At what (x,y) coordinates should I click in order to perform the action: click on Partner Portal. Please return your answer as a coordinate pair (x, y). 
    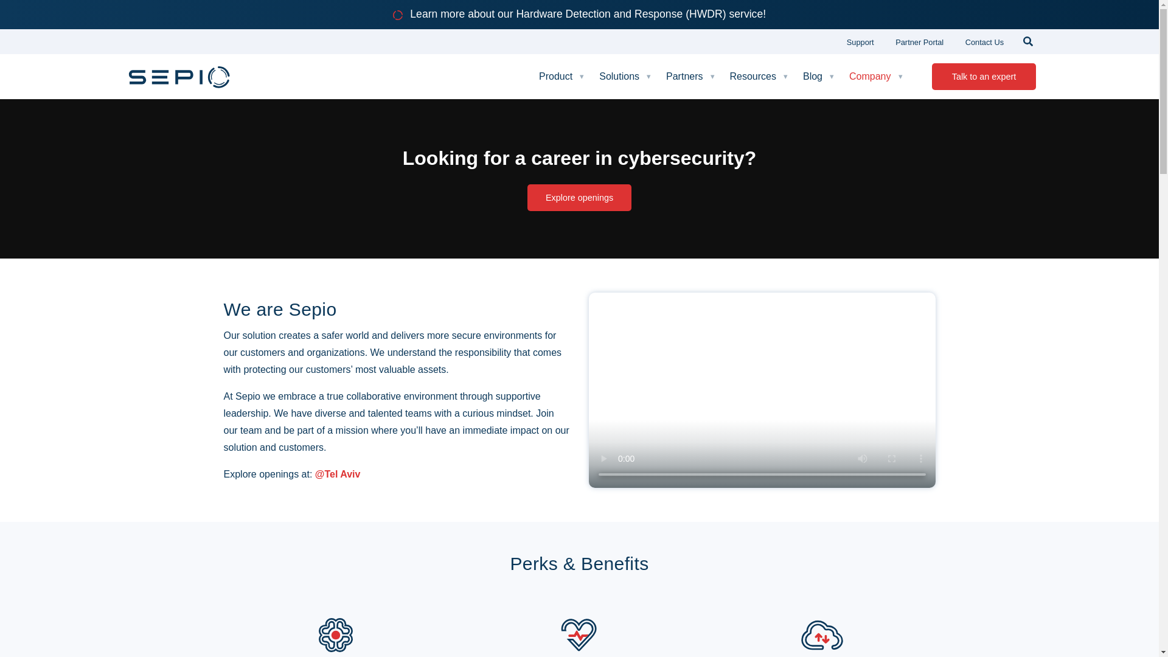
    Looking at the image, I should click on (919, 41).